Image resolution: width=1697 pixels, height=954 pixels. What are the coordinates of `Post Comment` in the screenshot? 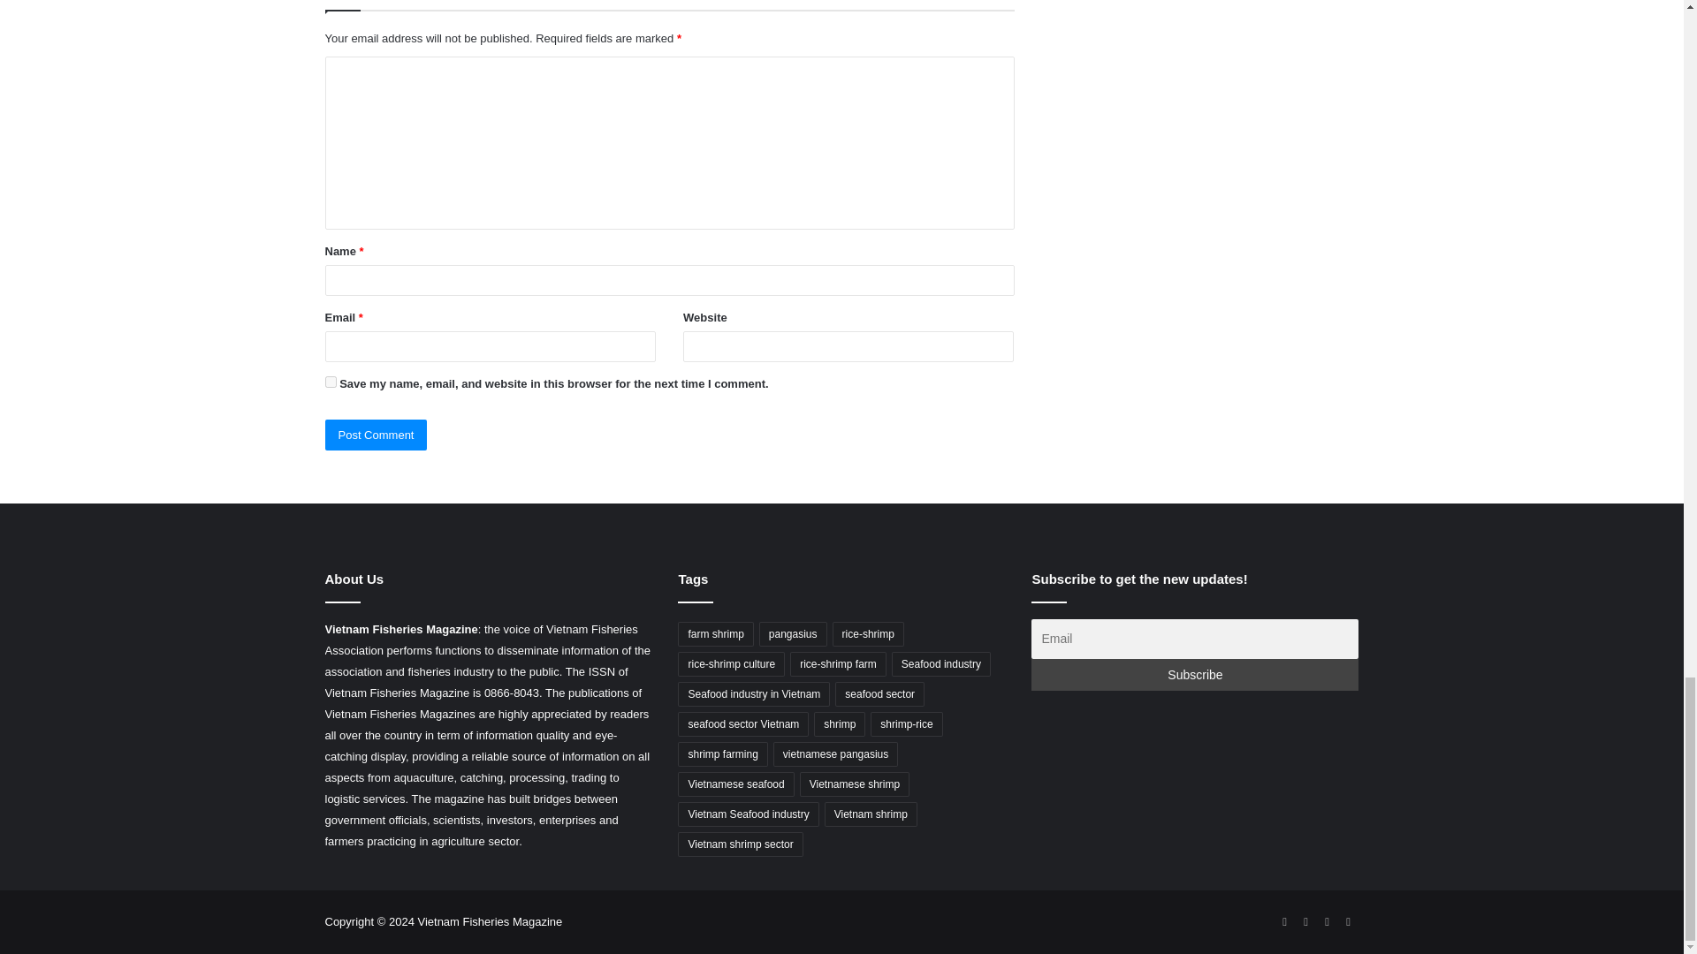 It's located at (377, 435).